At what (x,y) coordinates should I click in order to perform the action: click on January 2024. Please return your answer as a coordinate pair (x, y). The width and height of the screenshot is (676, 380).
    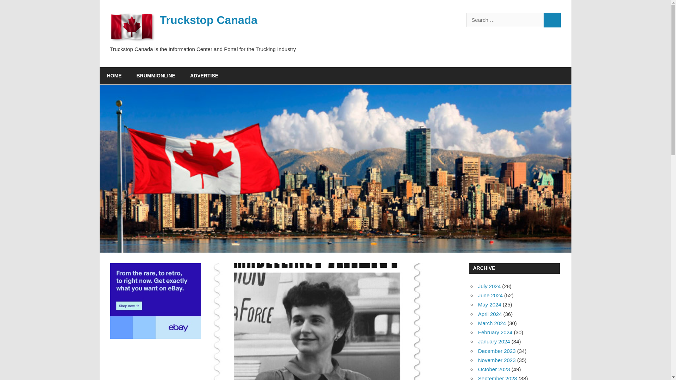
    Looking at the image, I should click on (494, 341).